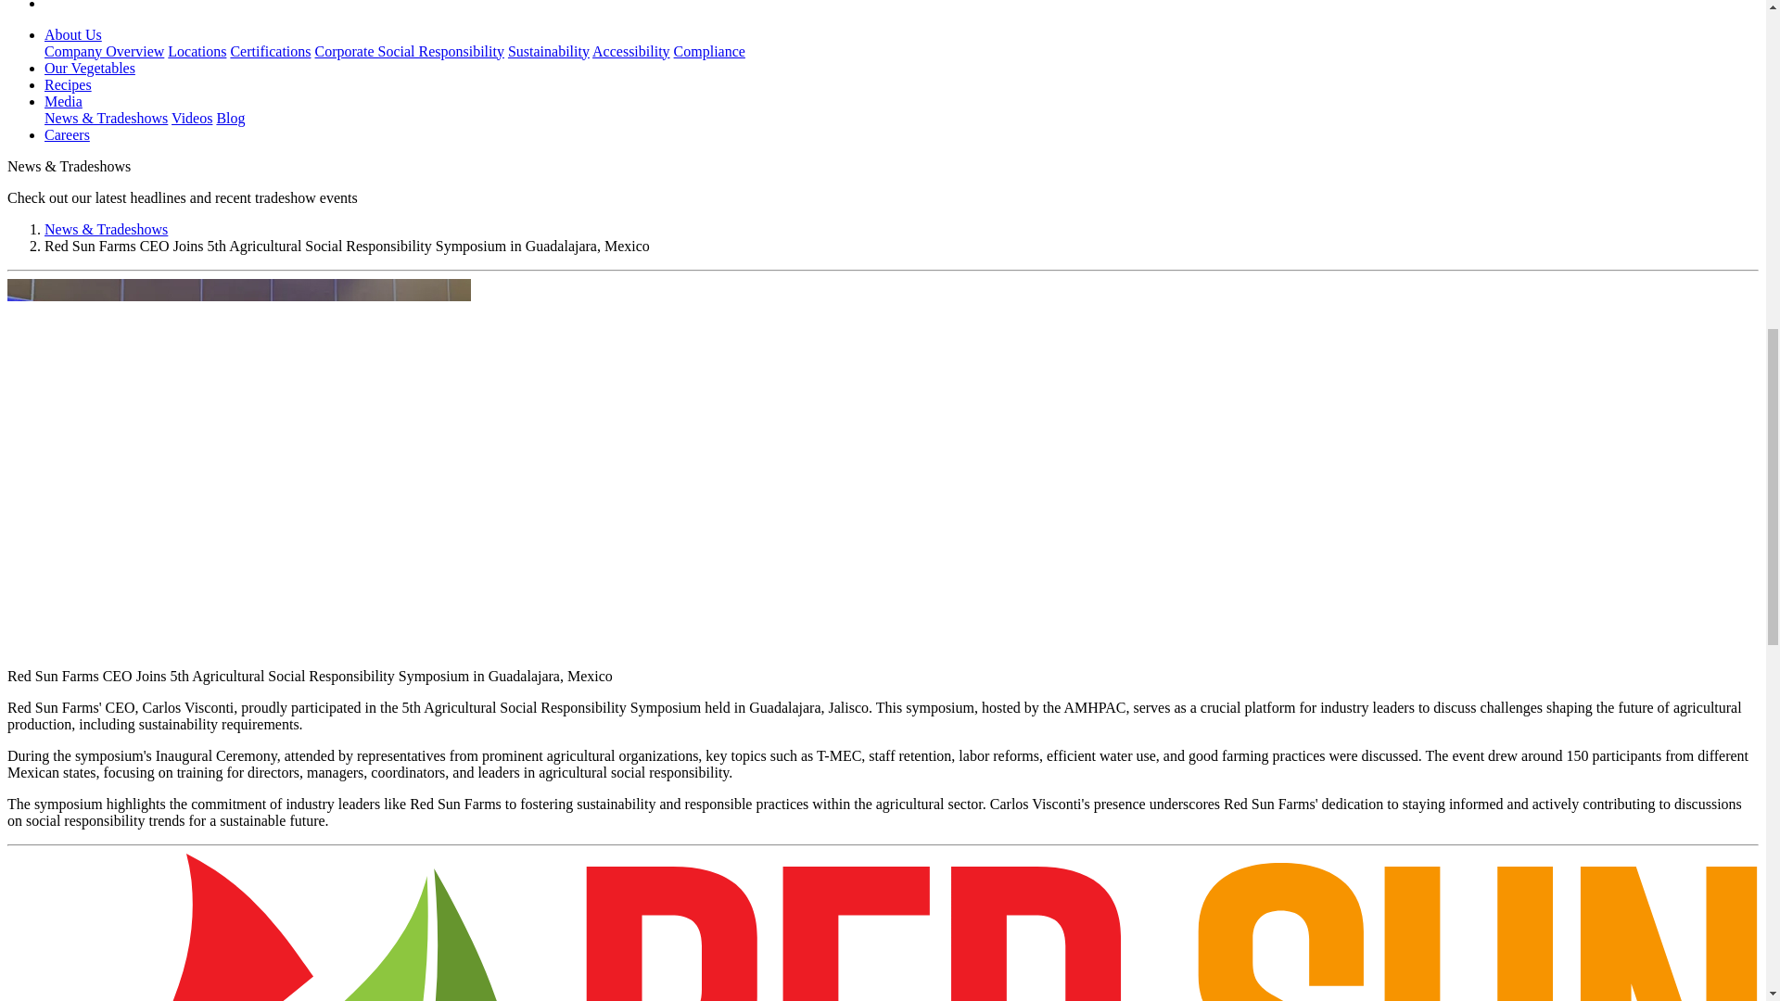  What do you see at coordinates (269, 51) in the screenshot?
I see `Certifications` at bounding box center [269, 51].